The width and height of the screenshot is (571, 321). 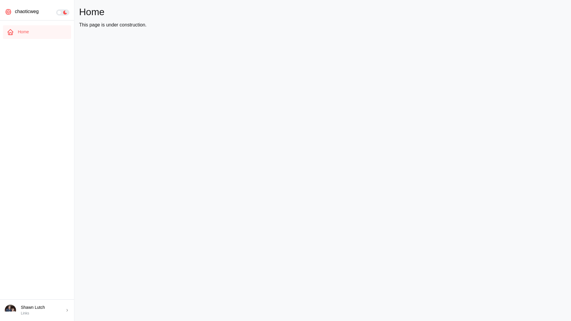 I want to click on Home, so click(x=37, y=32).